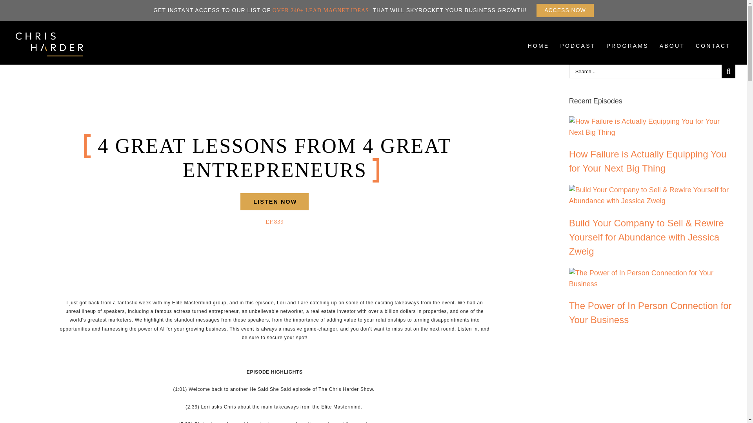  What do you see at coordinates (539, 52) in the screenshot?
I see `PODCAST` at bounding box center [539, 52].